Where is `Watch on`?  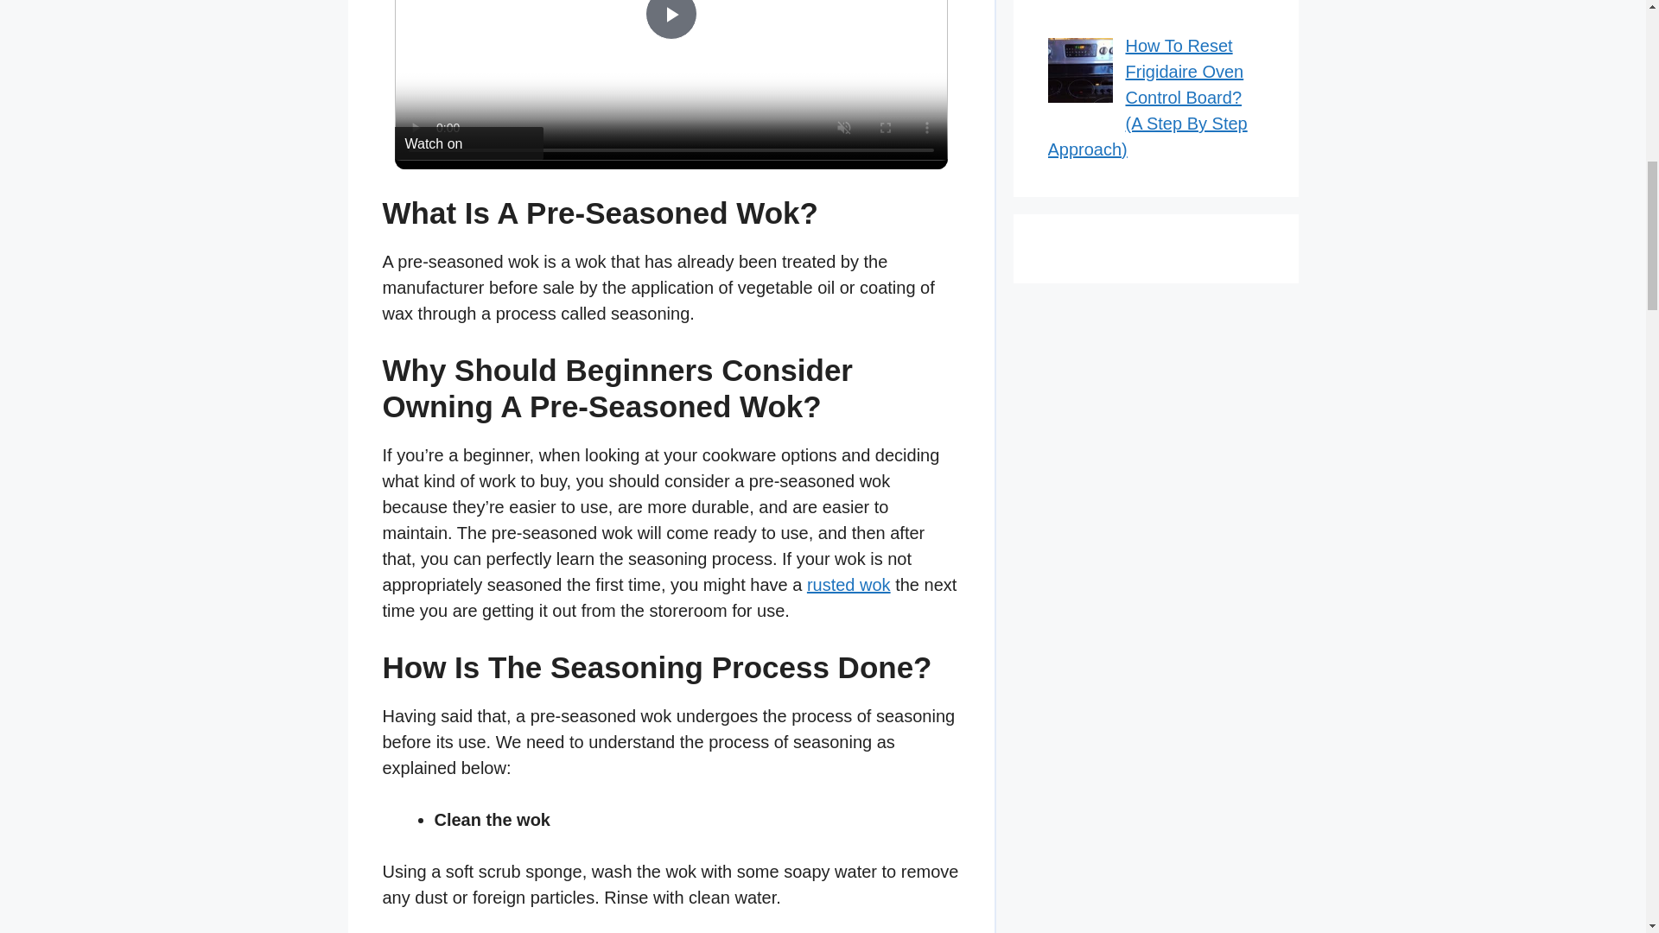
Watch on is located at coordinates (468, 143).